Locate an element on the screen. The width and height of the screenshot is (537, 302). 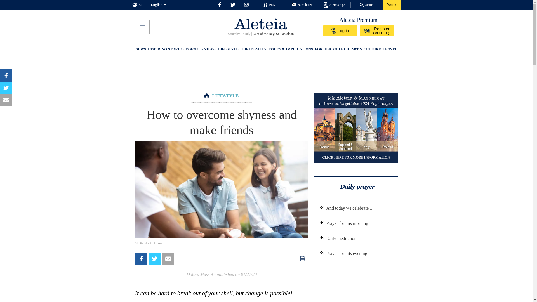
LIFESTYLE is located at coordinates (225, 96).